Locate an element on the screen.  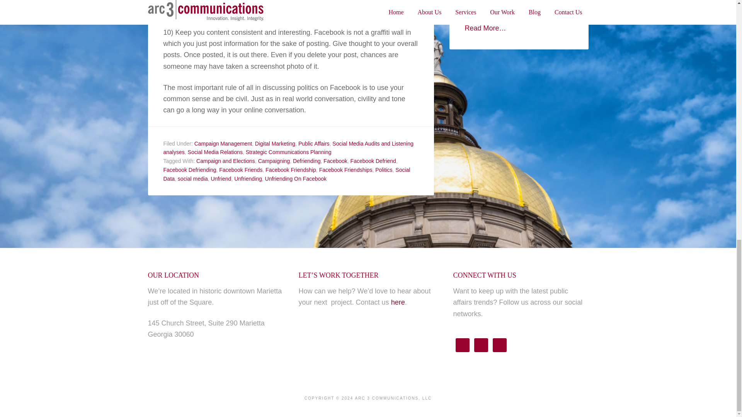
Politics is located at coordinates (384, 170).